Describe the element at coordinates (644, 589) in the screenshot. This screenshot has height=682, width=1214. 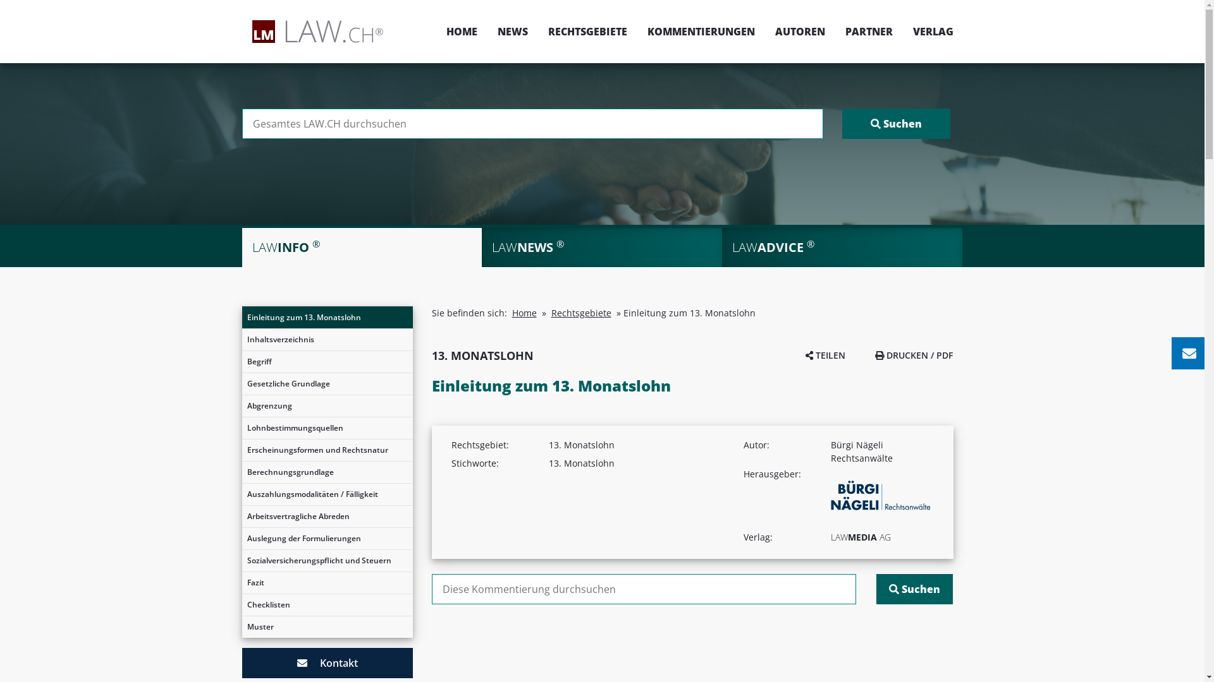
I see `Suchen nach:` at that location.